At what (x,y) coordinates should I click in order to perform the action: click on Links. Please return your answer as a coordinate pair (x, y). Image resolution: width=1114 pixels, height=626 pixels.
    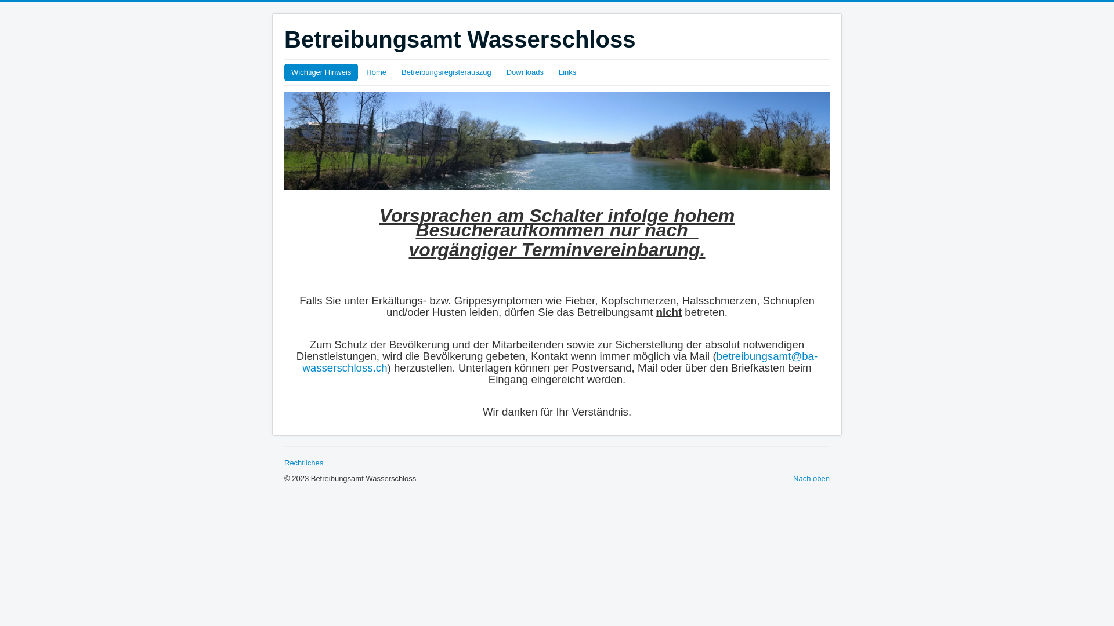
    Looking at the image, I should click on (567, 72).